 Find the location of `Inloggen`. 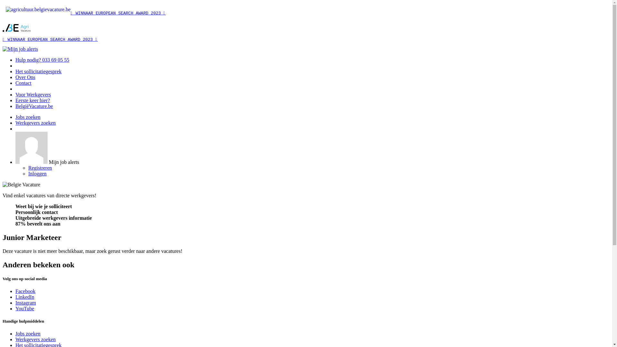

Inloggen is located at coordinates (37, 173).